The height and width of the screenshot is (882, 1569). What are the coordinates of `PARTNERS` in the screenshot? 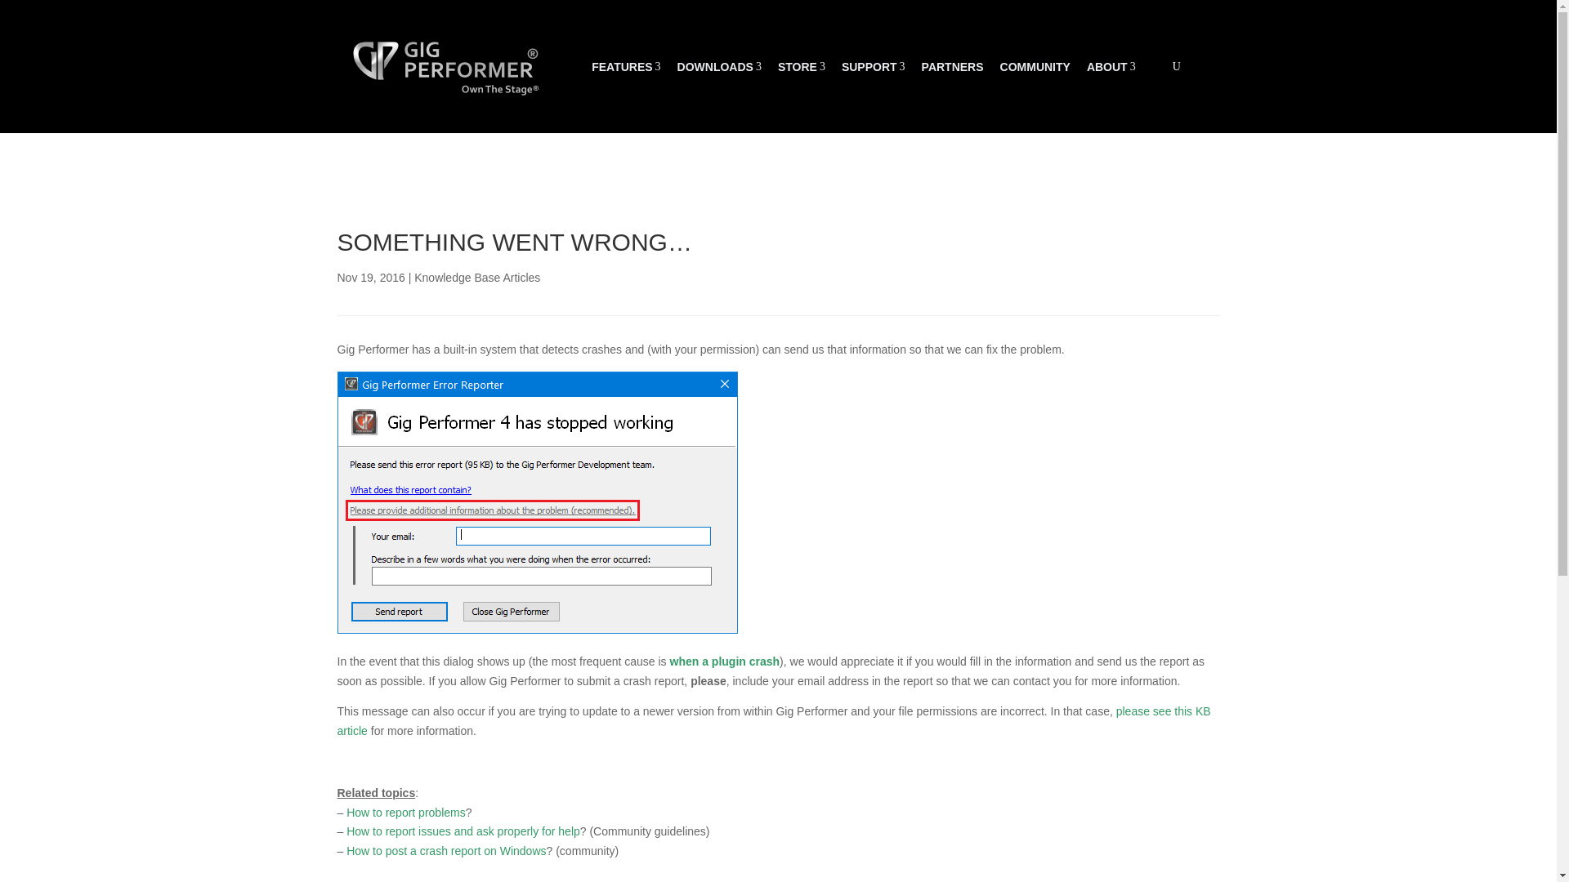 It's located at (801, 67).